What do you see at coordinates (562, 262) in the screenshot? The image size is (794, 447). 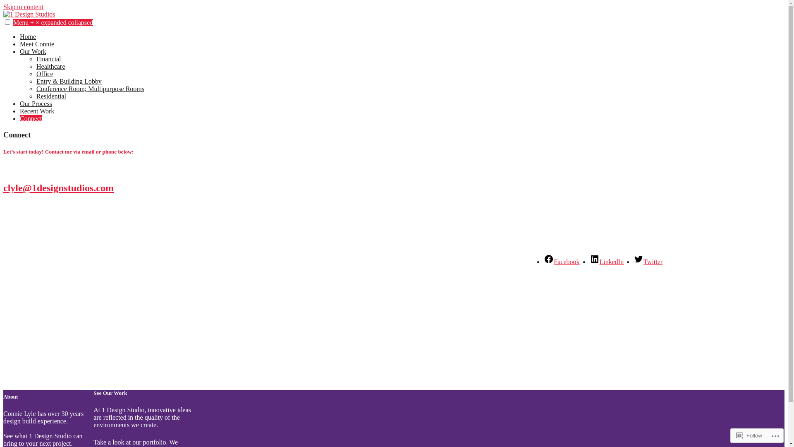 I see `Facebook` at bounding box center [562, 262].